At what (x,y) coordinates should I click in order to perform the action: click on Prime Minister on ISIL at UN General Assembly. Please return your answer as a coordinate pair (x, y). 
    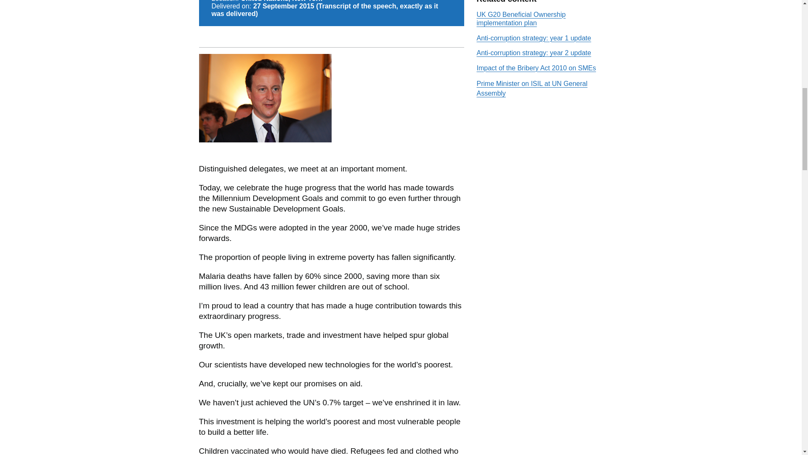
    Looking at the image, I should click on (532, 88).